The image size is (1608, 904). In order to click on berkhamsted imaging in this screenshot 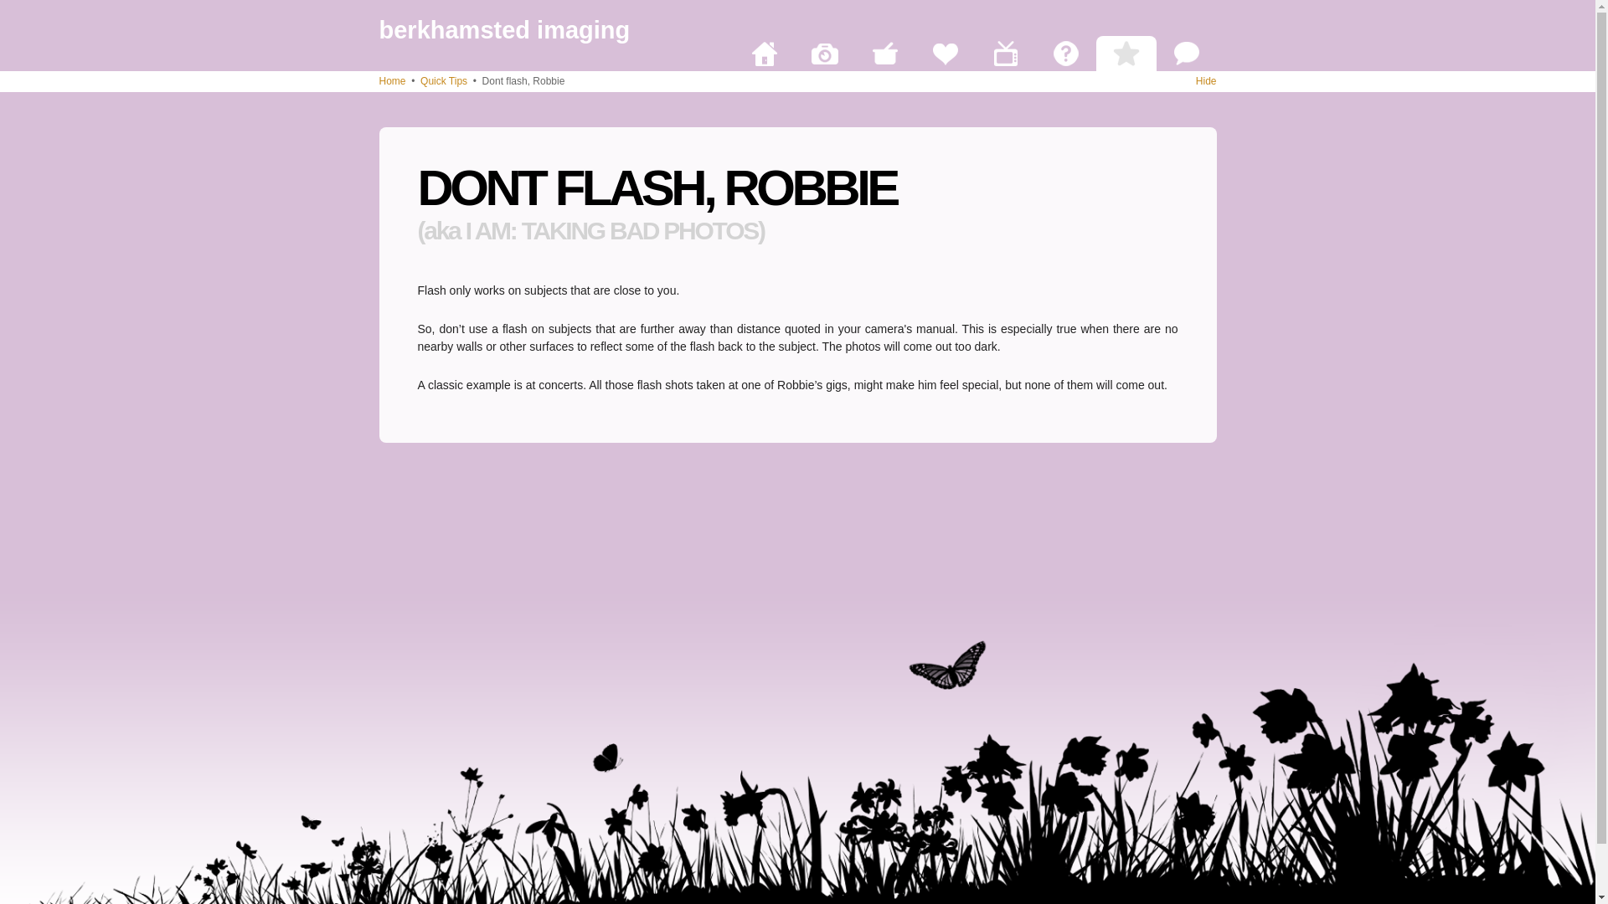, I will do `click(504, 30)`.